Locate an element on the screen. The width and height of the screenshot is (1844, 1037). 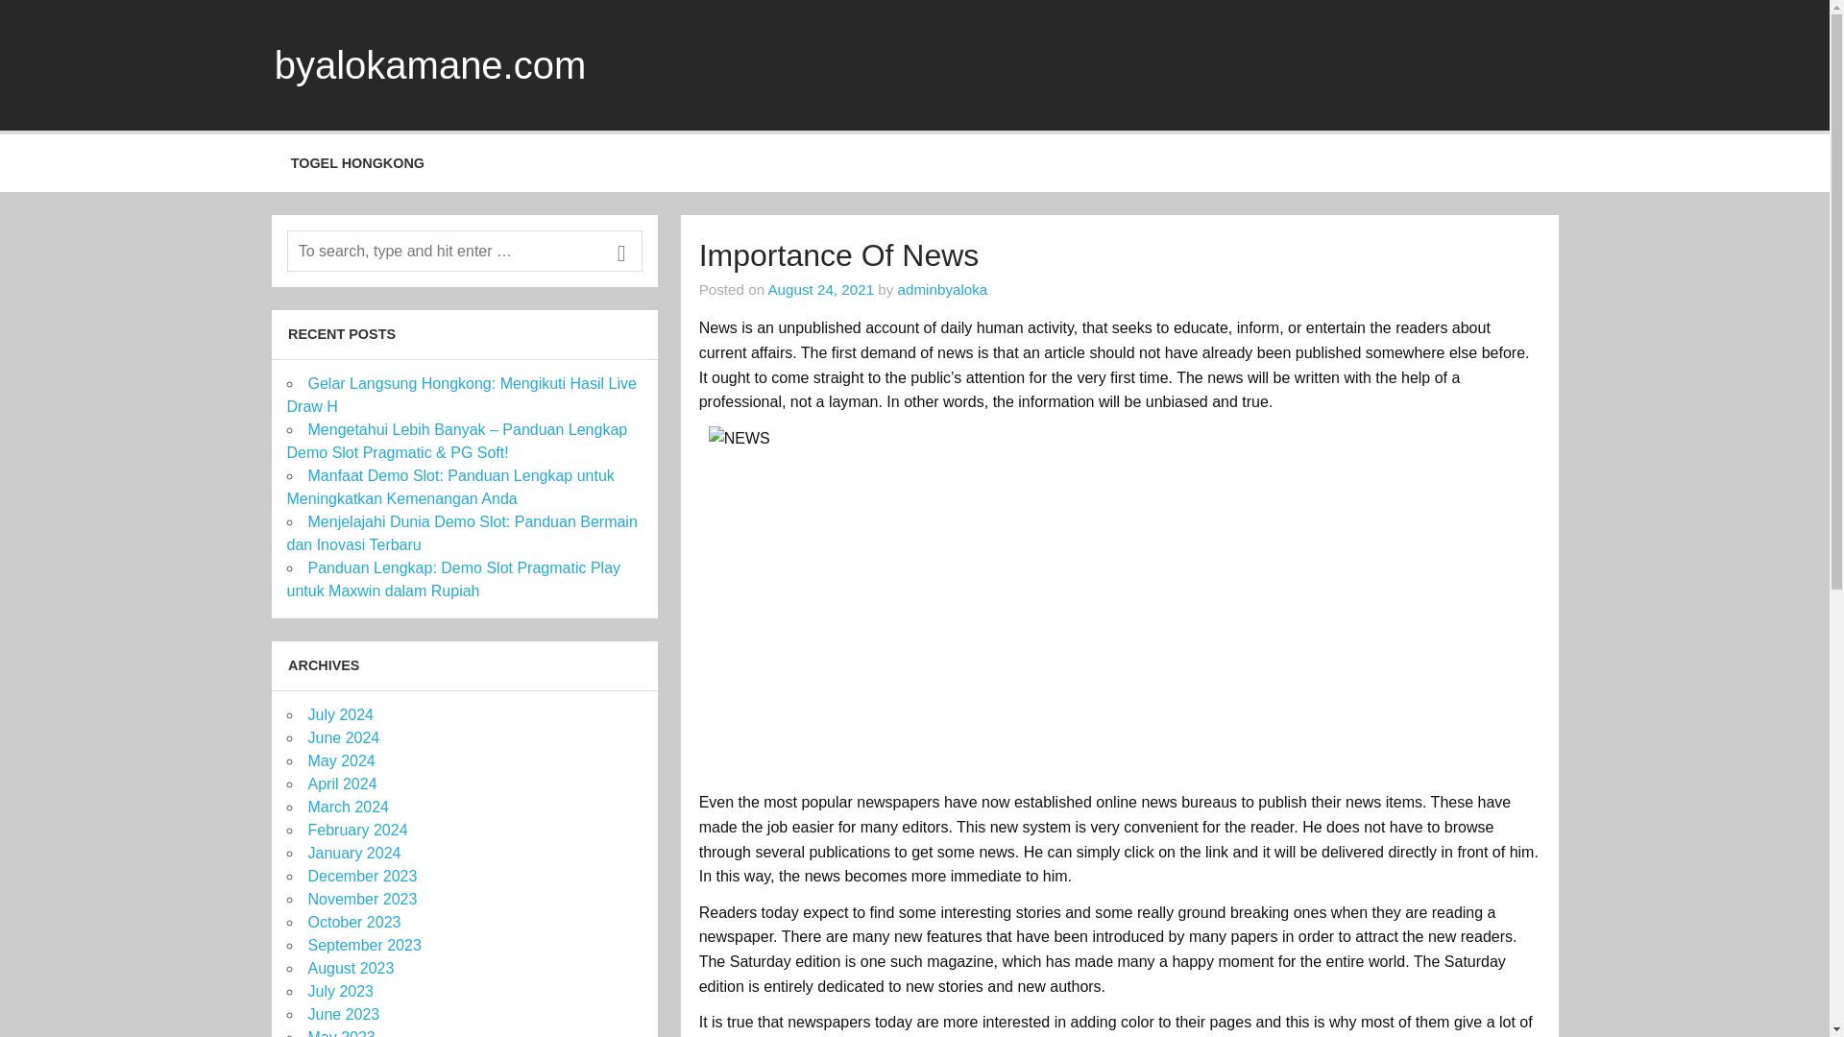
January 2024 is located at coordinates (353, 853).